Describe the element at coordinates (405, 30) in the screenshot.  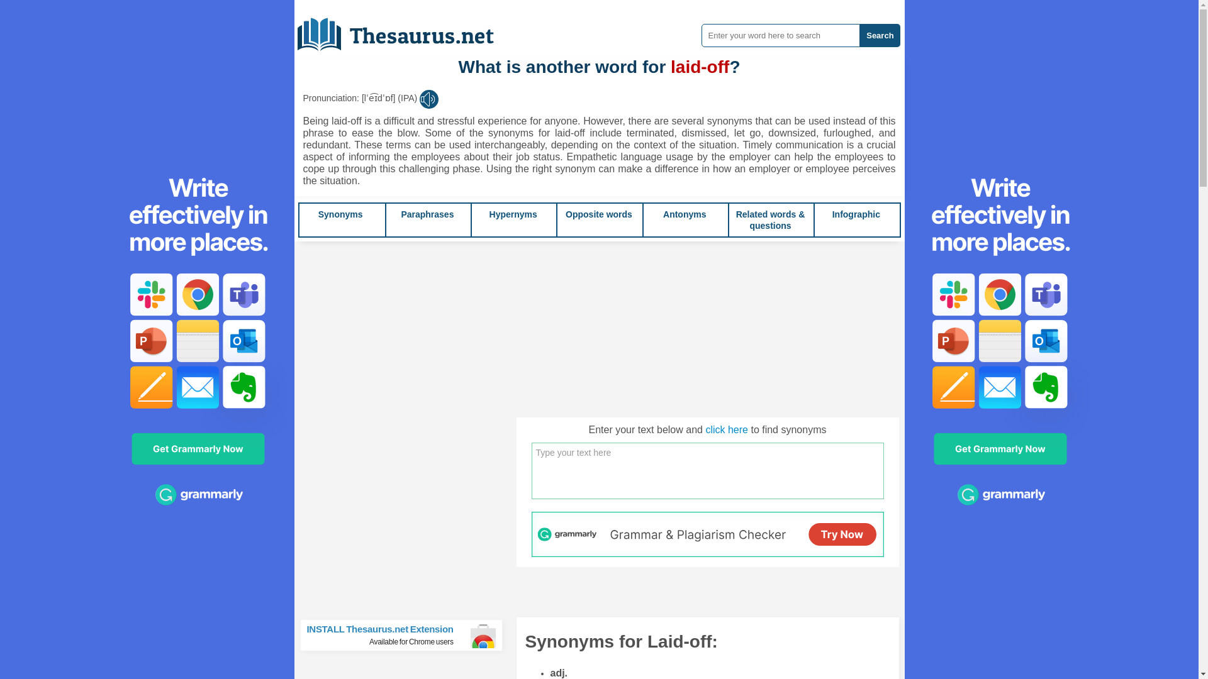
I see `Synonyms` at that location.